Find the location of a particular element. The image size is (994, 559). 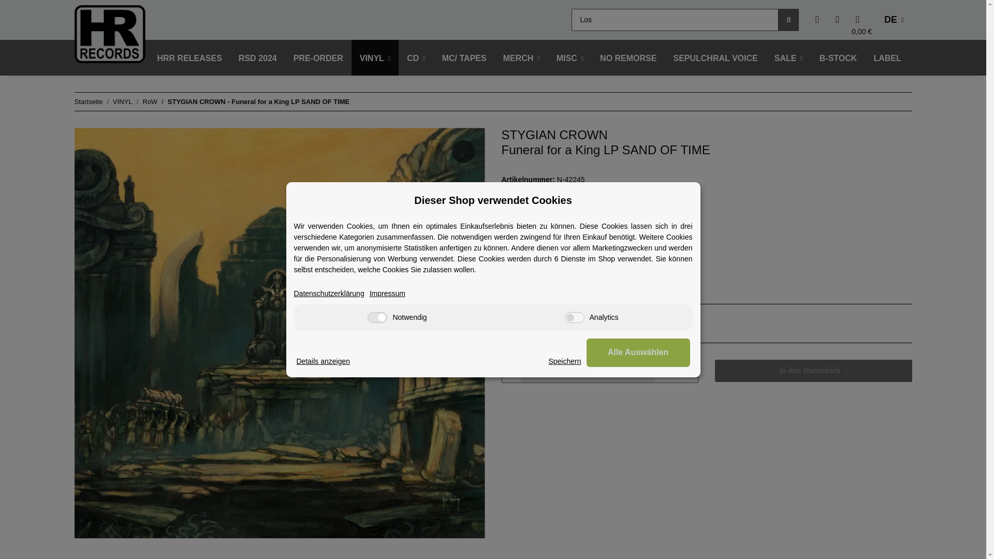

NO REMORSE is located at coordinates (628, 58).